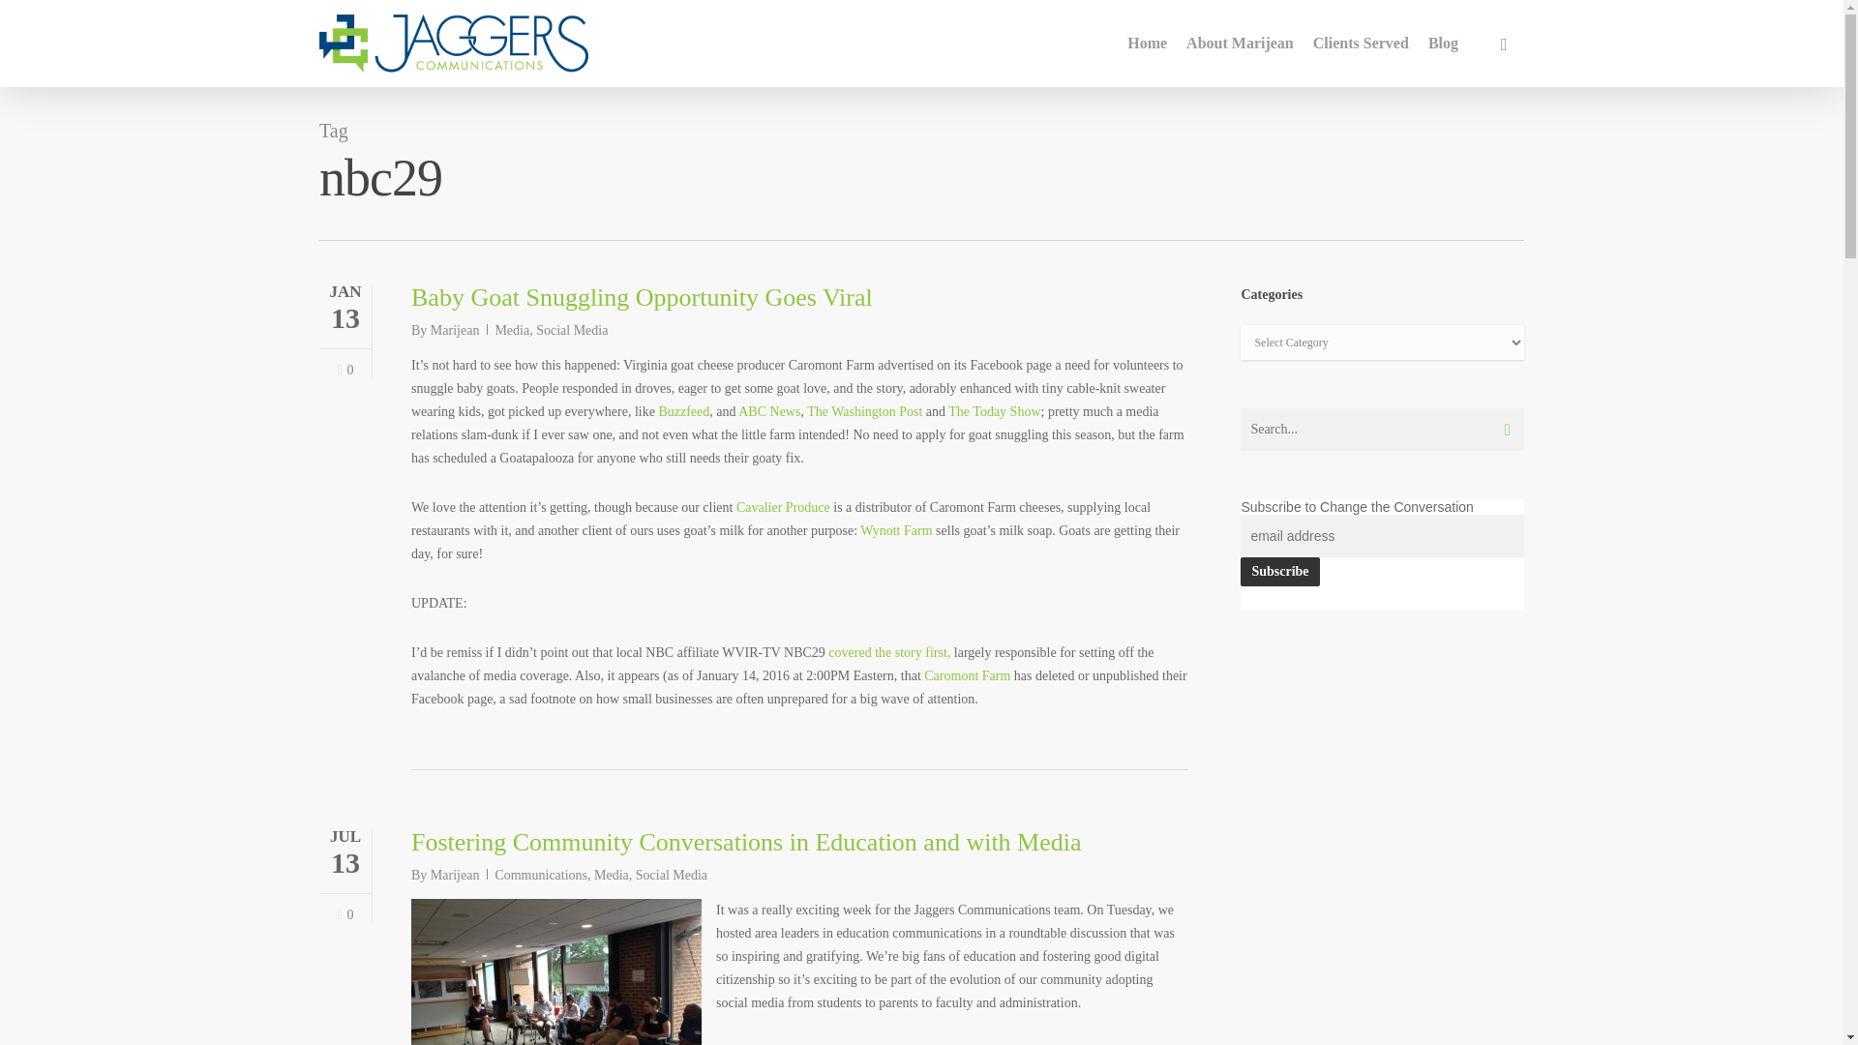 This screenshot has width=1858, height=1045. What do you see at coordinates (555, 971) in the screenshot?
I see `charlottesville tomorrow` at bounding box center [555, 971].